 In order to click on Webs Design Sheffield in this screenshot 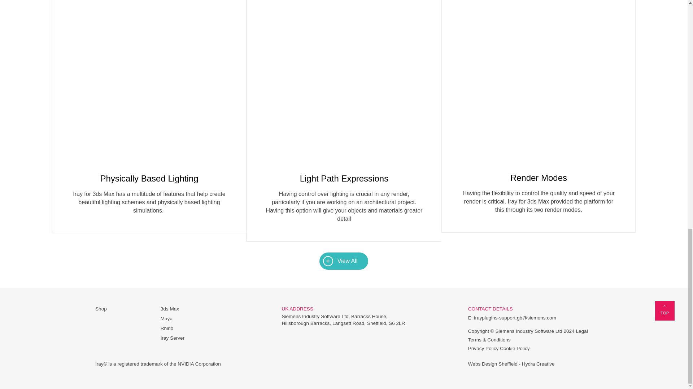, I will do `click(493, 364)`.